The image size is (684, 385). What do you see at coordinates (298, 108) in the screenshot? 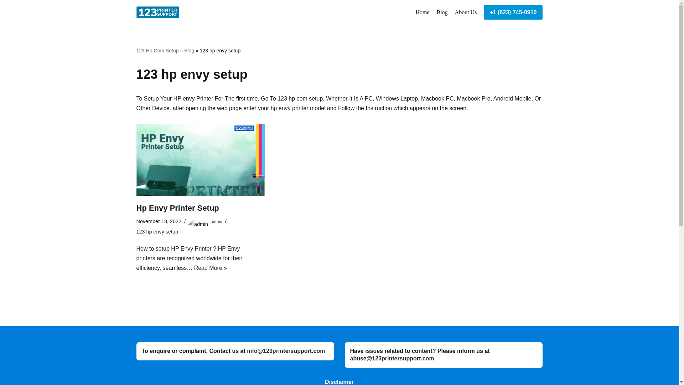
I see `hp envy printer model` at bounding box center [298, 108].